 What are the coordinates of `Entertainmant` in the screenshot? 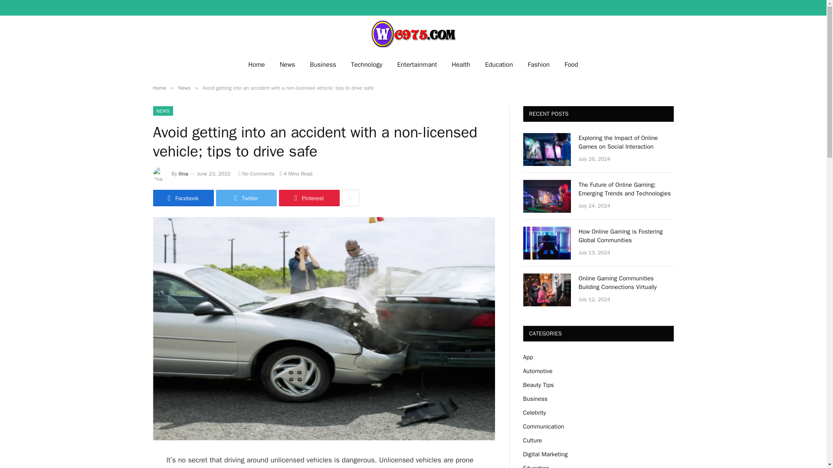 It's located at (416, 64).